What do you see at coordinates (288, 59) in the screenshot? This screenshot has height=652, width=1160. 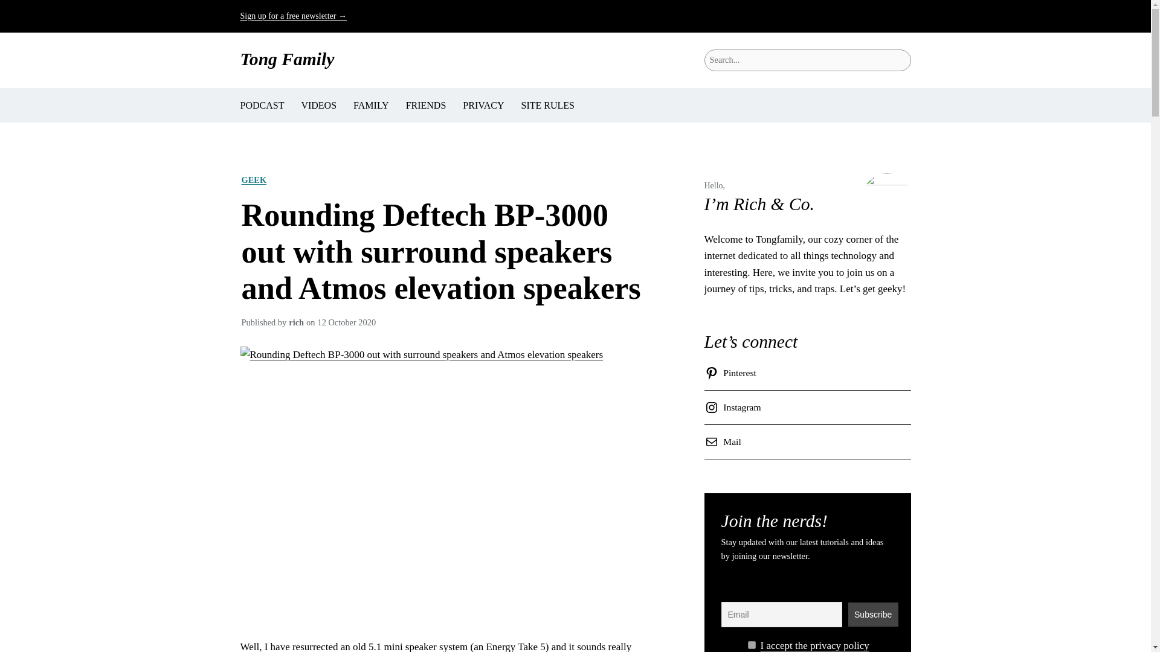 I see `Tong Family` at bounding box center [288, 59].